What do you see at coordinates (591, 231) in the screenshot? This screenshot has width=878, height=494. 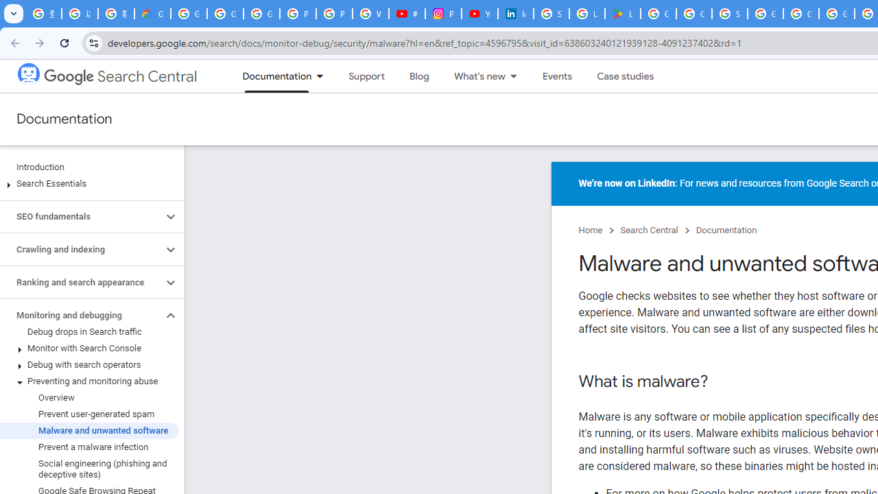 I see `Home` at bounding box center [591, 231].